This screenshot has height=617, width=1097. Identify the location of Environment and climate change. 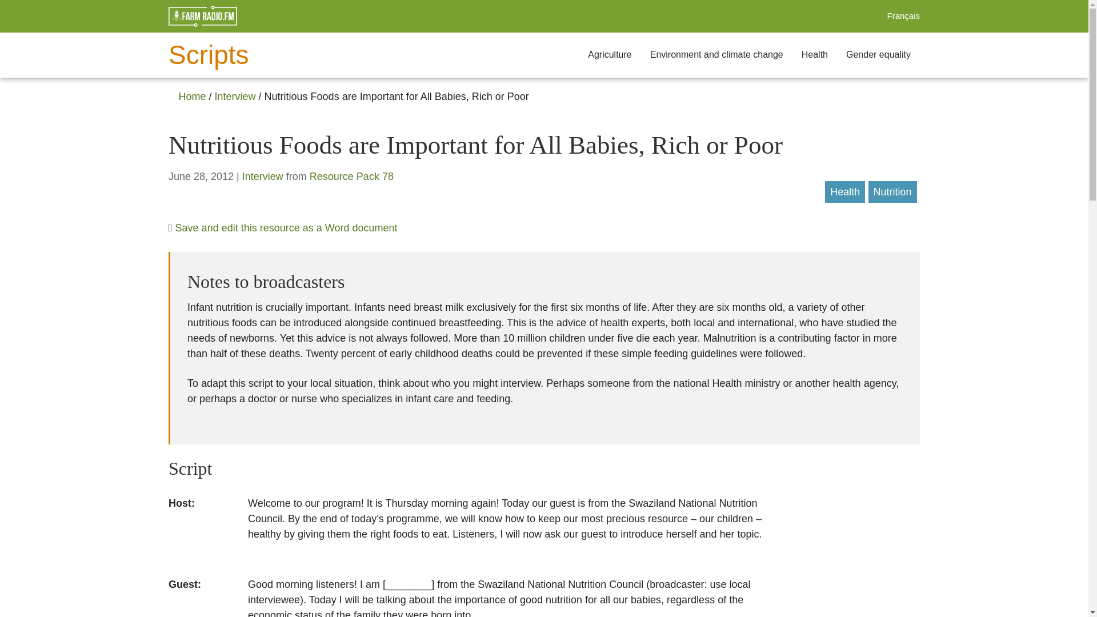
(716, 55).